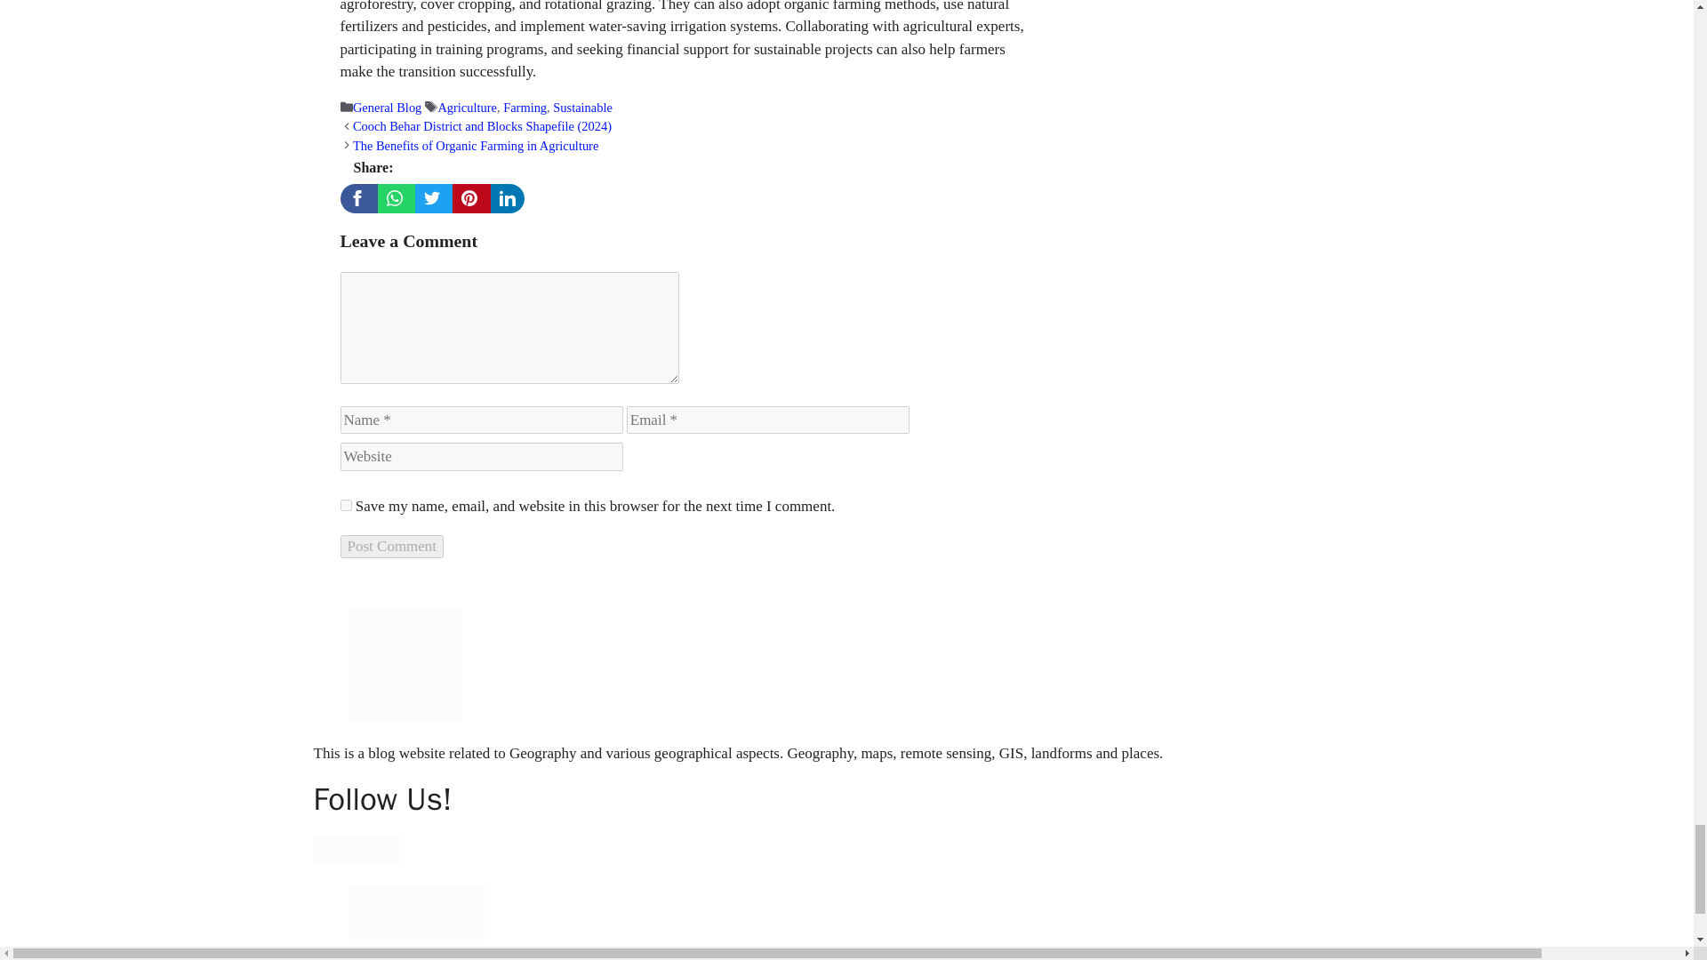 This screenshot has height=960, width=1707. What do you see at coordinates (384, 850) in the screenshot?
I see `Follow Us on YouTube` at bounding box center [384, 850].